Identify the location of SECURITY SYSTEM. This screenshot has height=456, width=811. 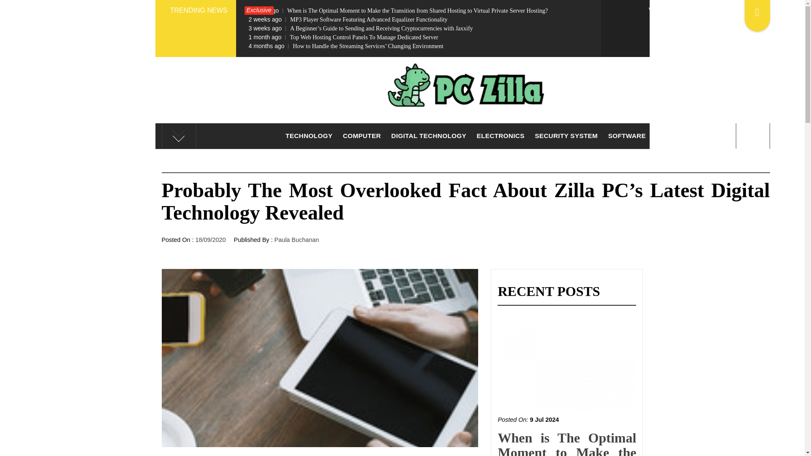
(566, 136).